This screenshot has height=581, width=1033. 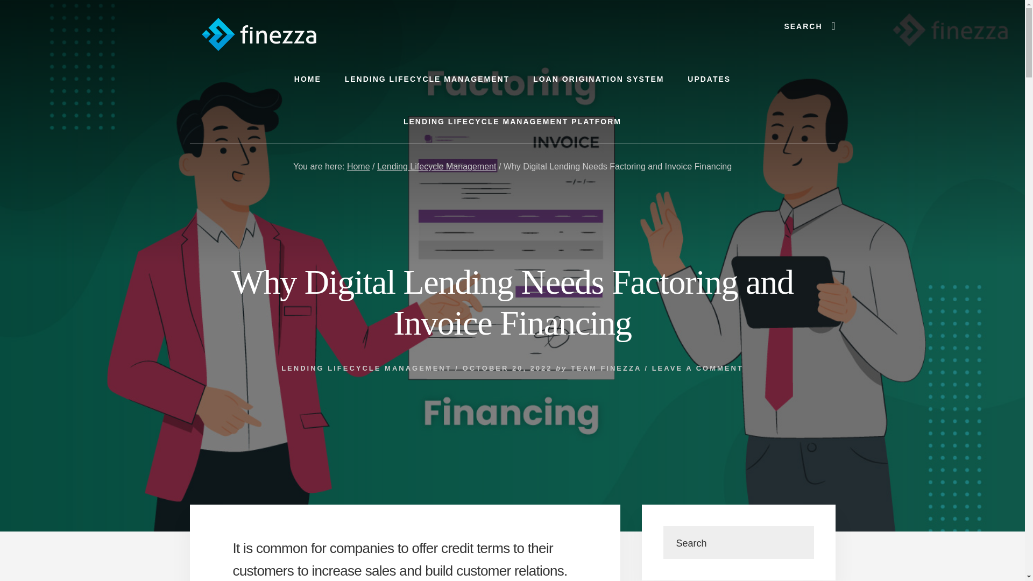 I want to click on HOME, so click(x=307, y=79).